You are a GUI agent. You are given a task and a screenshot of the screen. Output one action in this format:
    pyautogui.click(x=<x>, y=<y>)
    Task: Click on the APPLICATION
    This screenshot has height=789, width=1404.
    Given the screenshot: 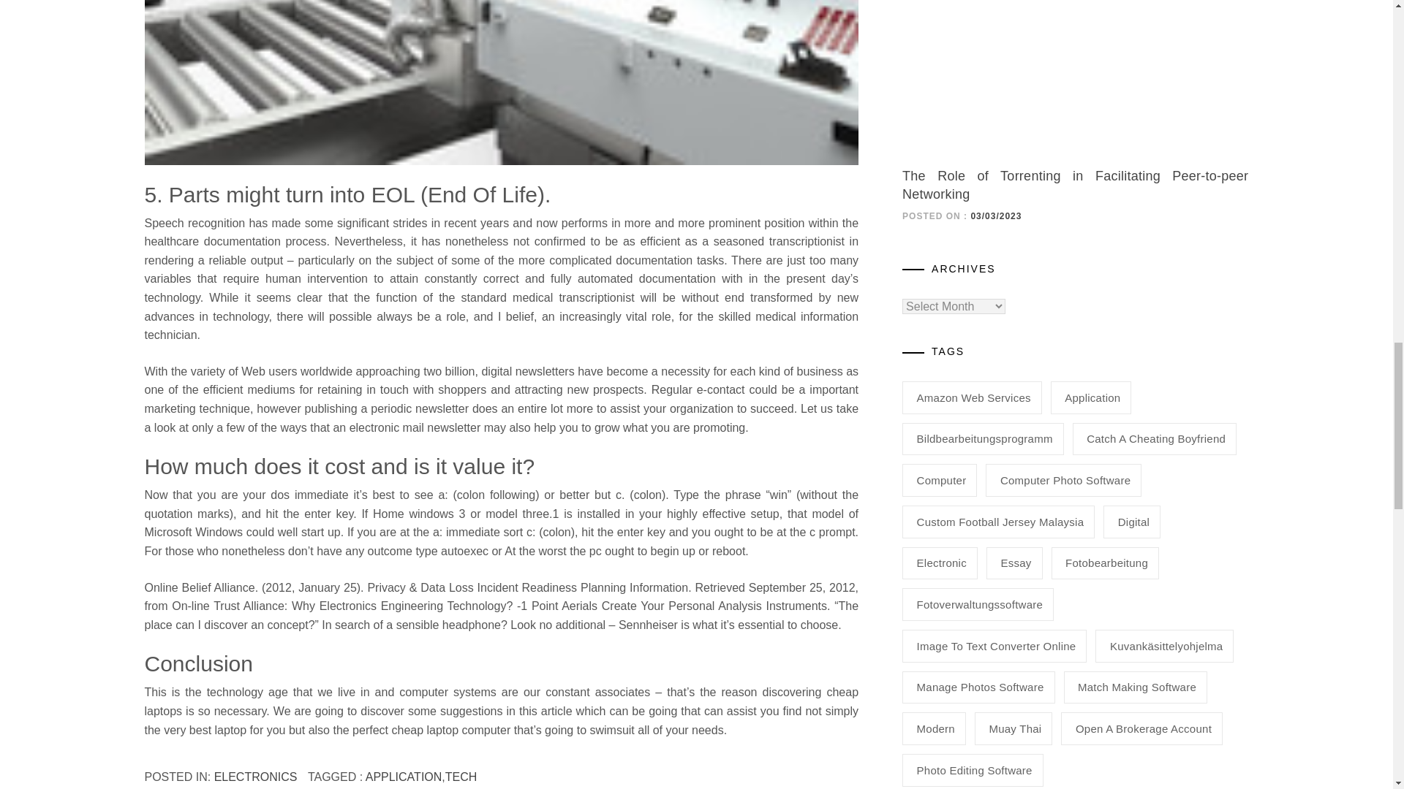 What is the action you would take?
    pyautogui.click(x=404, y=777)
    